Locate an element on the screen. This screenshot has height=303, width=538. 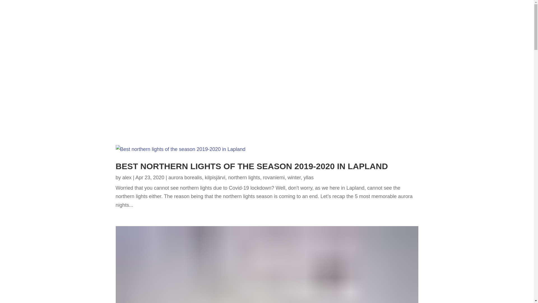
VIDEO PRODUCTION is located at coordinates (476, 24).